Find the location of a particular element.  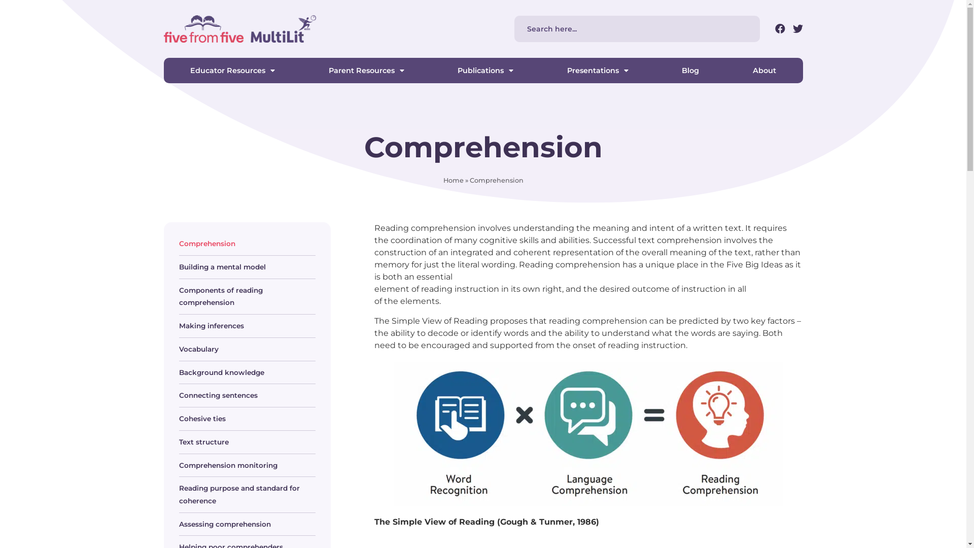

Connecting sentences is located at coordinates (247, 396).